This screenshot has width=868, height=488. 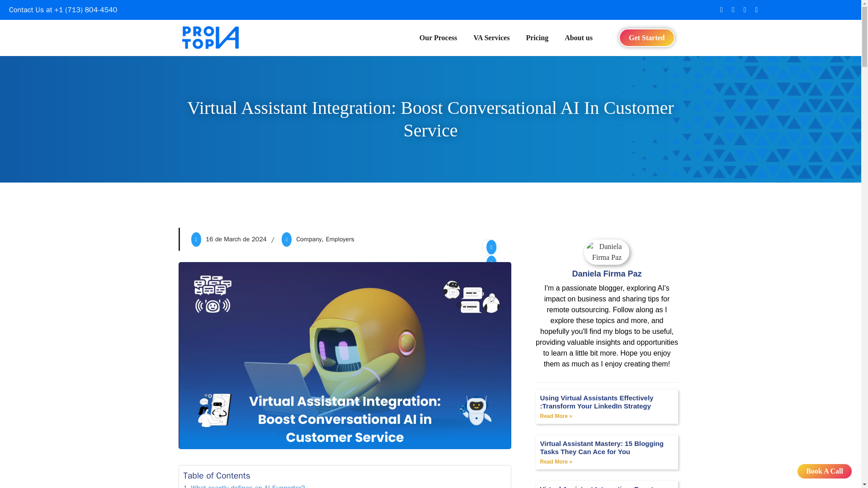 What do you see at coordinates (646, 37) in the screenshot?
I see `Get Started` at bounding box center [646, 37].